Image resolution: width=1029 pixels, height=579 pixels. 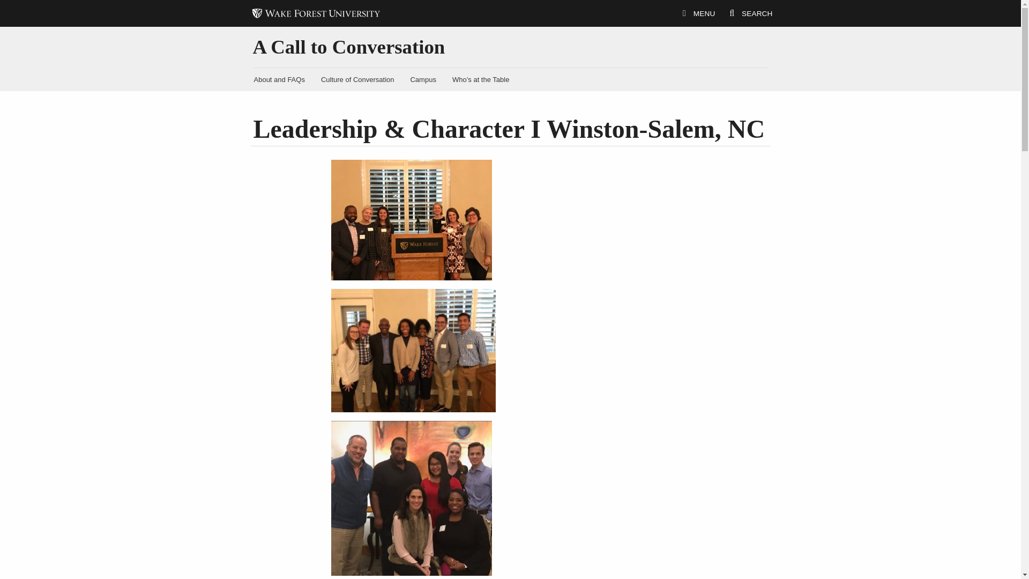 I want to click on MENU, so click(x=699, y=13).